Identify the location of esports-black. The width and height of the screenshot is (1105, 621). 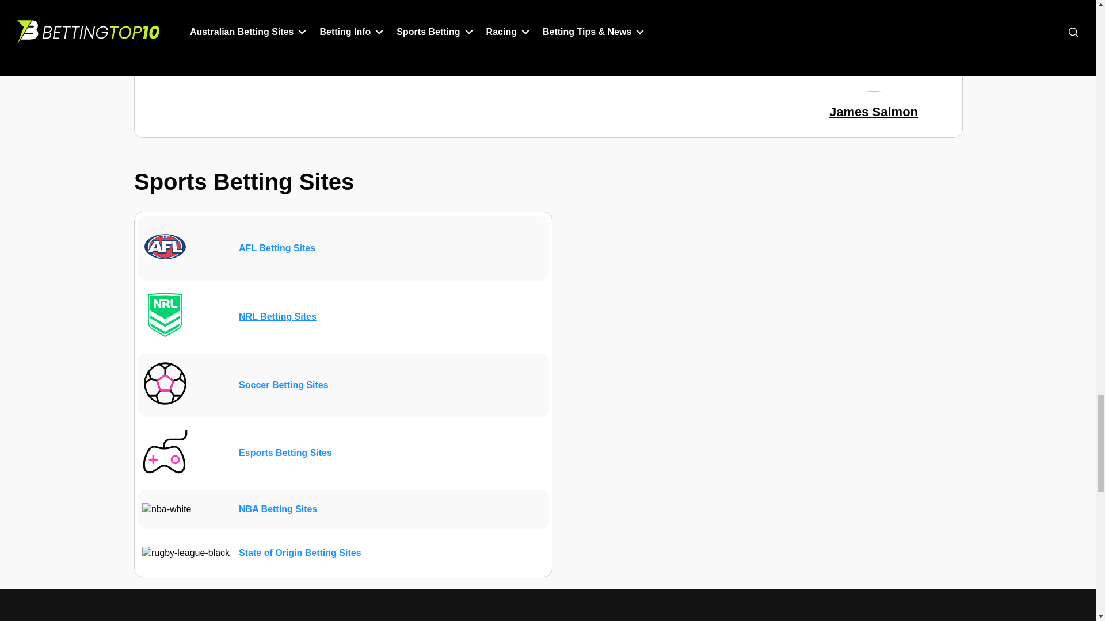
(165, 451).